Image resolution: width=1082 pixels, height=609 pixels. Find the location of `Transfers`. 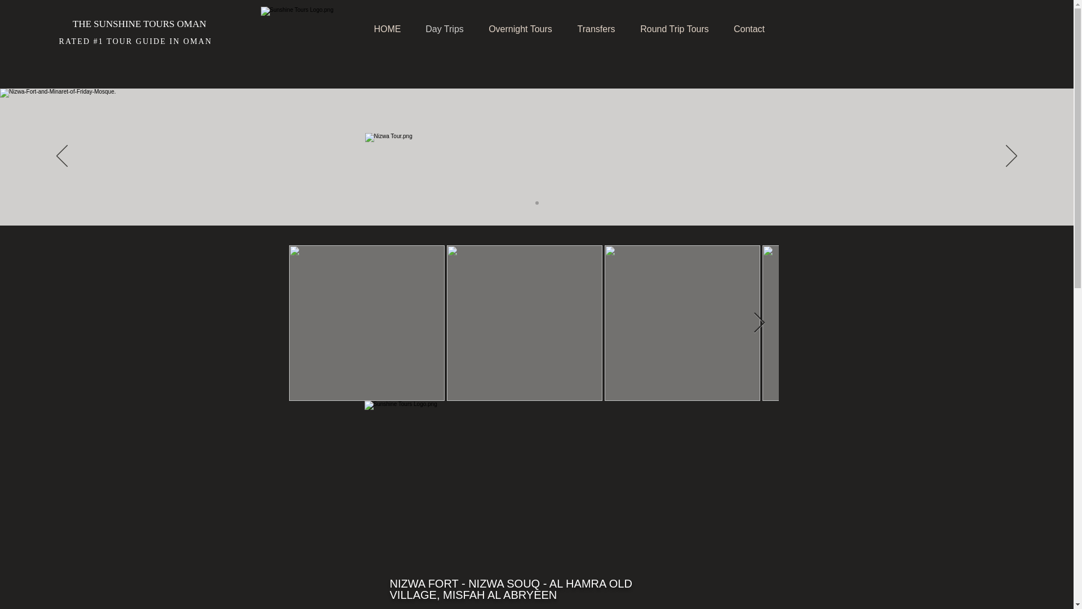

Transfers is located at coordinates (596, 29).